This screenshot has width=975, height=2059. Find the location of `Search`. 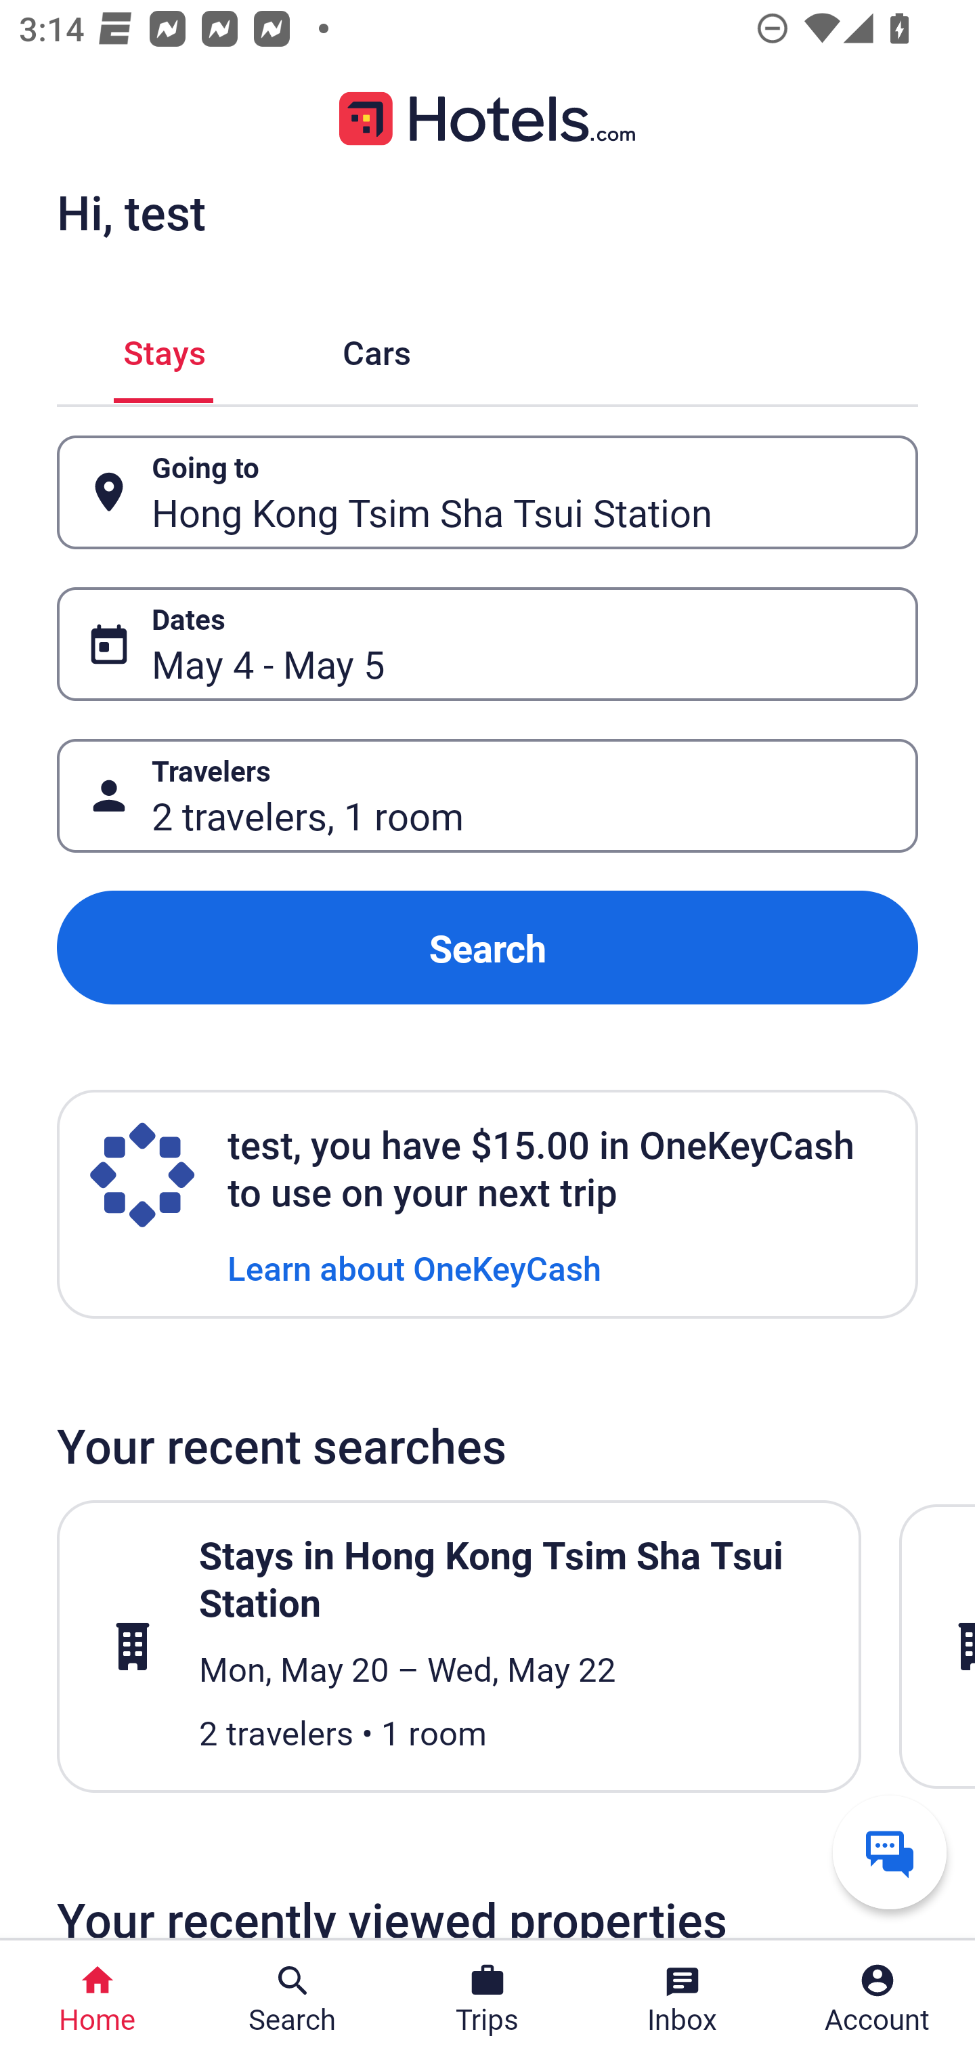

Search is located at coordinates (487, 948).